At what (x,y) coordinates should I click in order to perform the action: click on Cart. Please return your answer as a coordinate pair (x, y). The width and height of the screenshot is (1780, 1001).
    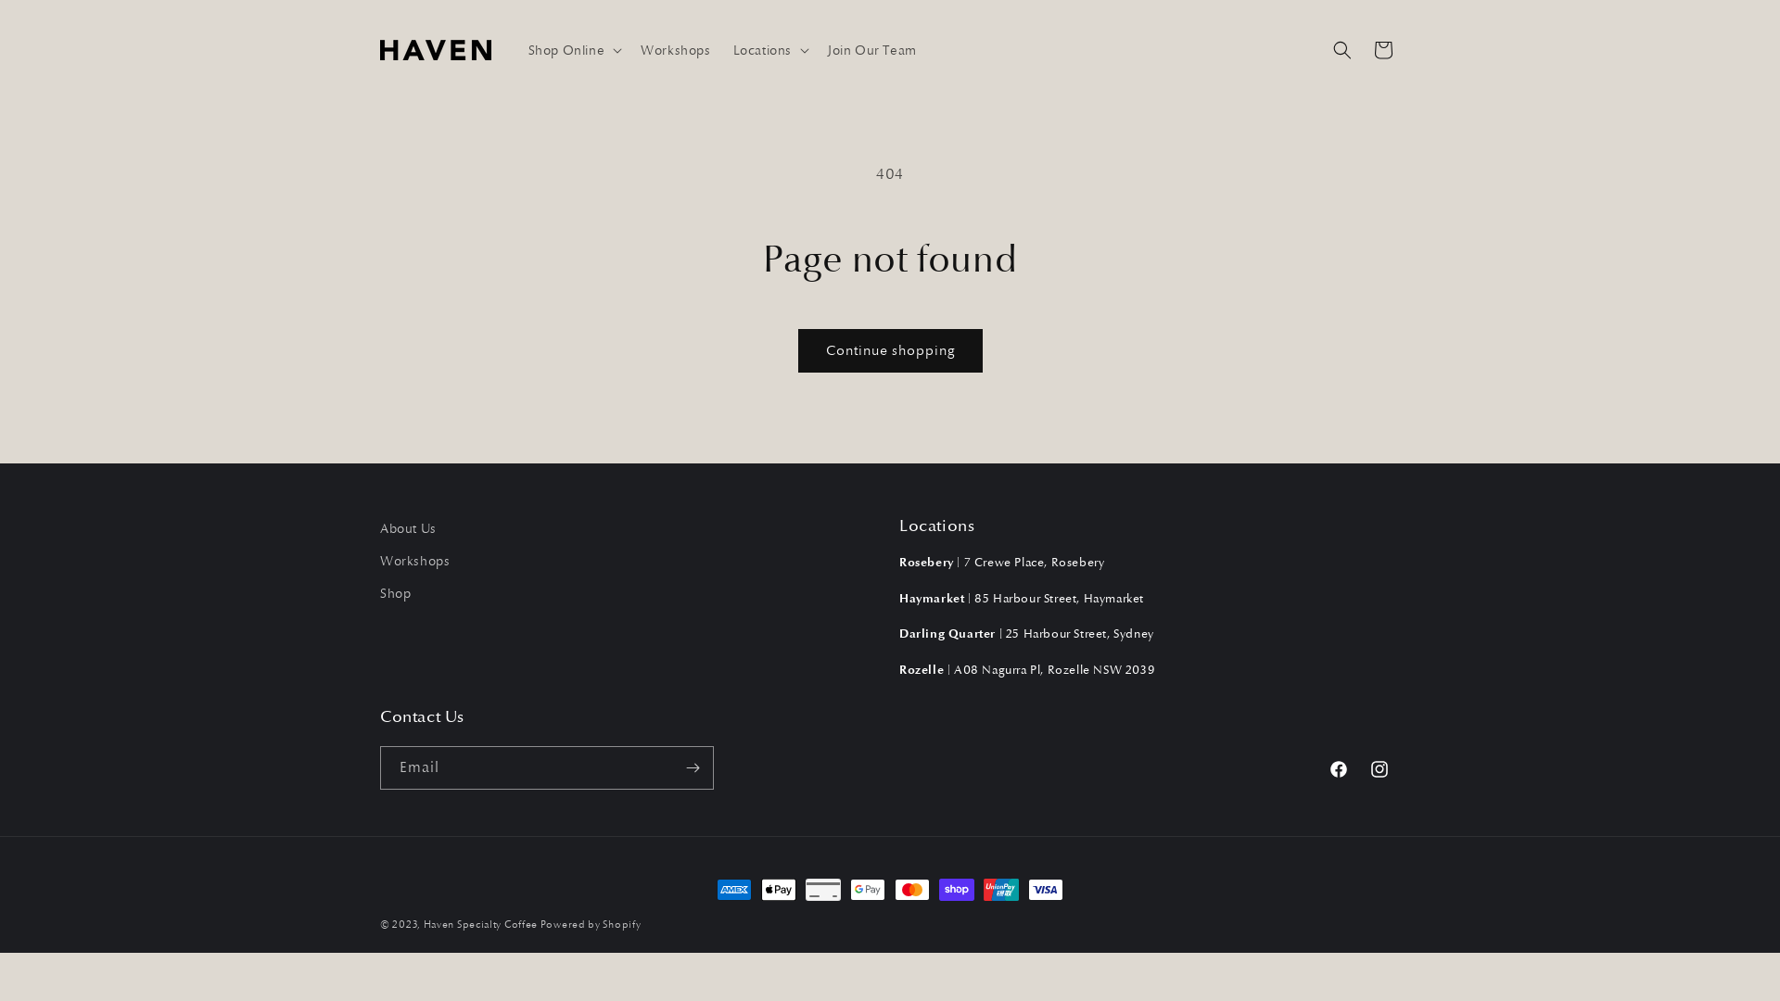
    Looking at the image, I should click on (1383, 50).